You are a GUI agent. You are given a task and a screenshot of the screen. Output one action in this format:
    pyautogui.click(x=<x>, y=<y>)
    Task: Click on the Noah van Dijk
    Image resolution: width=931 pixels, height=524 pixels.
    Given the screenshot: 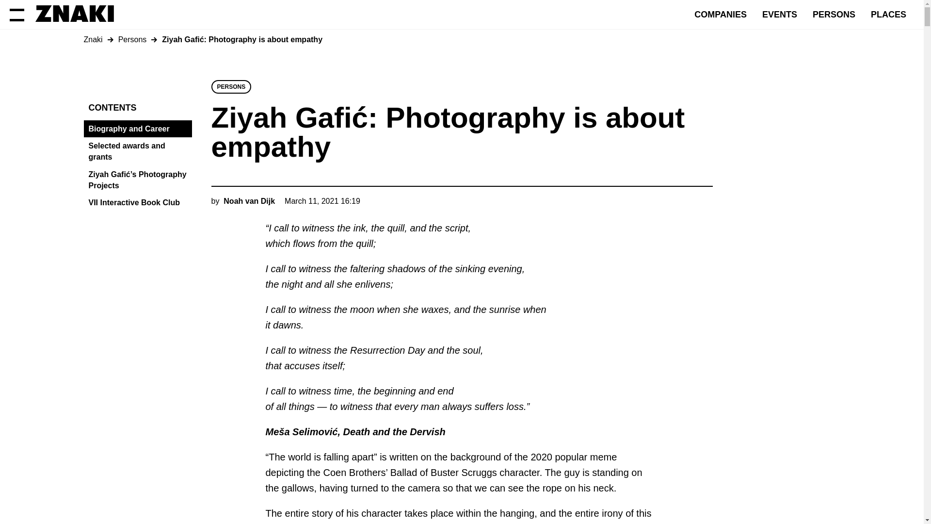 What is the action you would take?
    pyautogui.click(x=249, y=201)
    